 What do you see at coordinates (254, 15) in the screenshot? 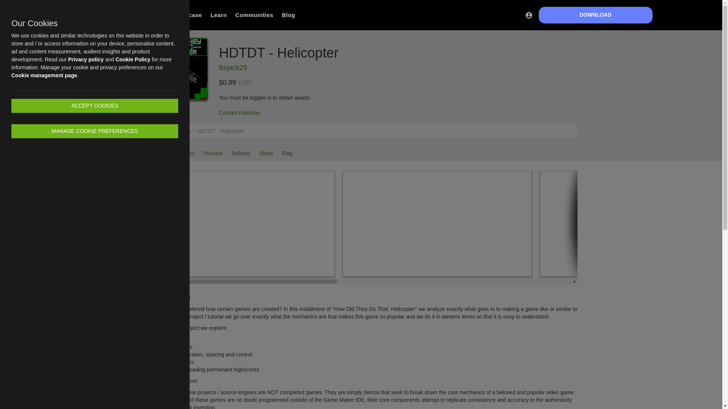
I see `Communities` at bounding box center [254, 15].